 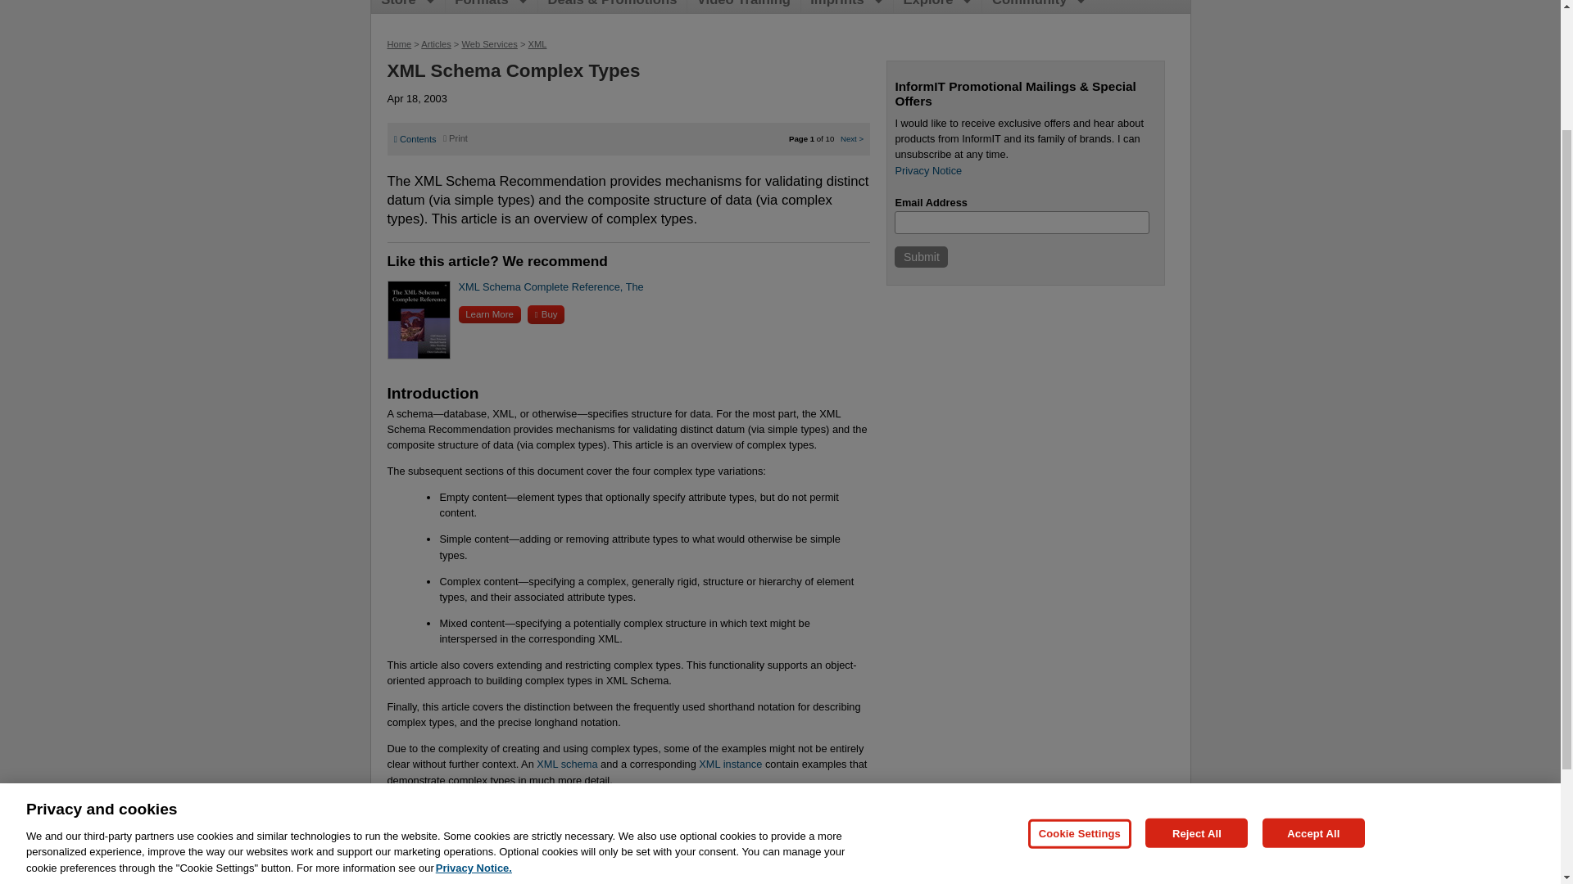 I want to click on XML, so click(x=537, y=44).